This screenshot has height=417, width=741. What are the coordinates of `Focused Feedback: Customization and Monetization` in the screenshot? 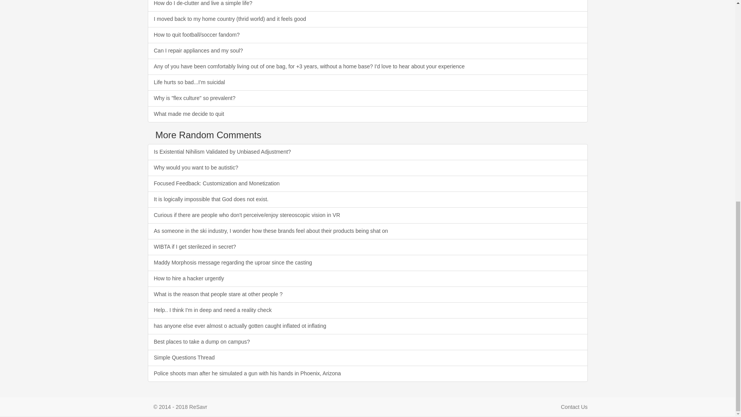 It's located at (367, 183).